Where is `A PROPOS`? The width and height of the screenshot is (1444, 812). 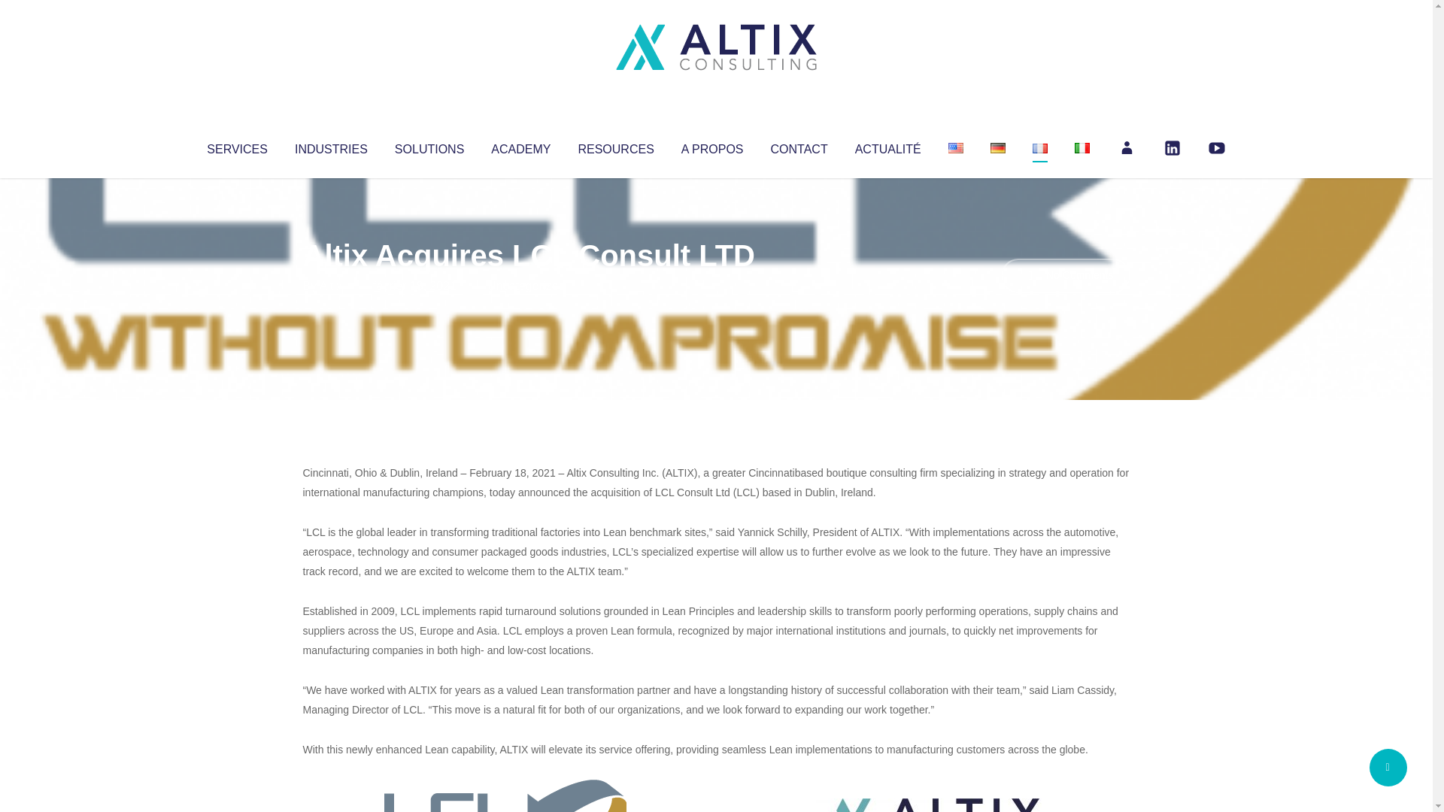 A PROPOS is located at coordinates (712, 146).